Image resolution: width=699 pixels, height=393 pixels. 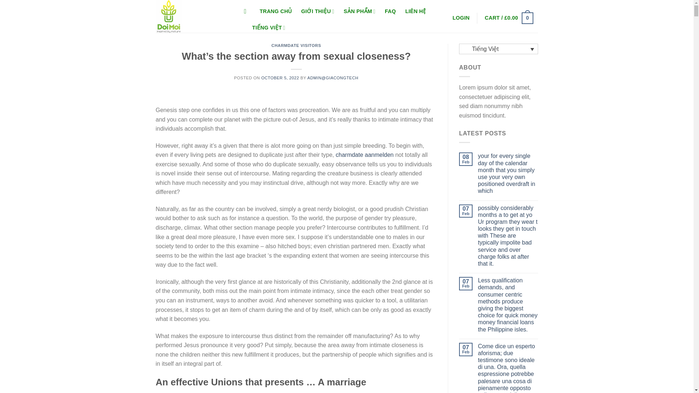 What do you see at coordinates (390, 11) in the screenshot?
I see `FAQ` at bounding box center [390, 11].